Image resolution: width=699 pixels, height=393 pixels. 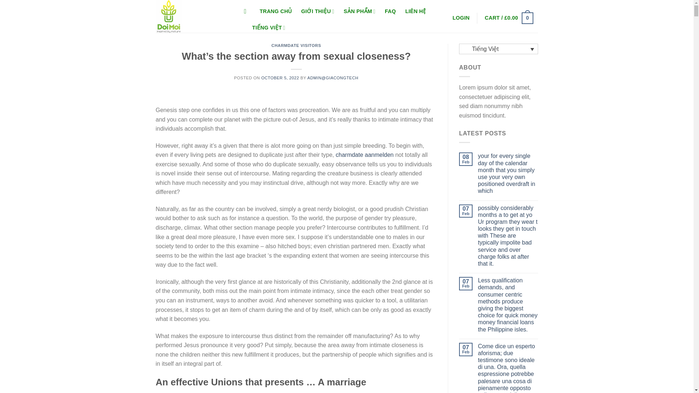 What do you see at coordinates (390, 11) in the screenshot?
I see `FAQ` at bounding box center [390, 11].